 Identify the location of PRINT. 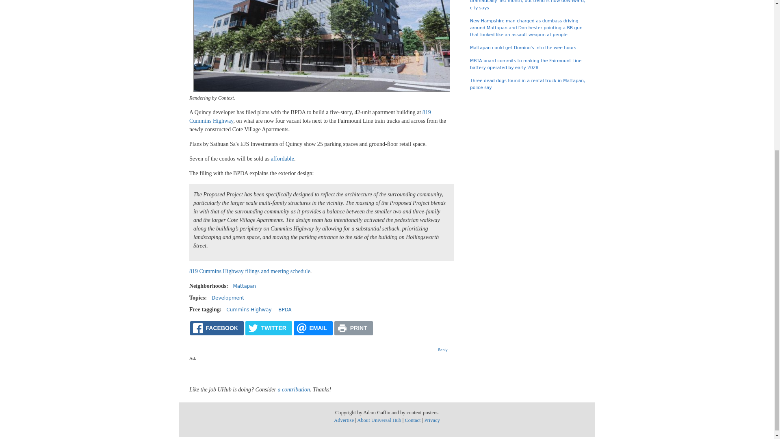
(353, 328).